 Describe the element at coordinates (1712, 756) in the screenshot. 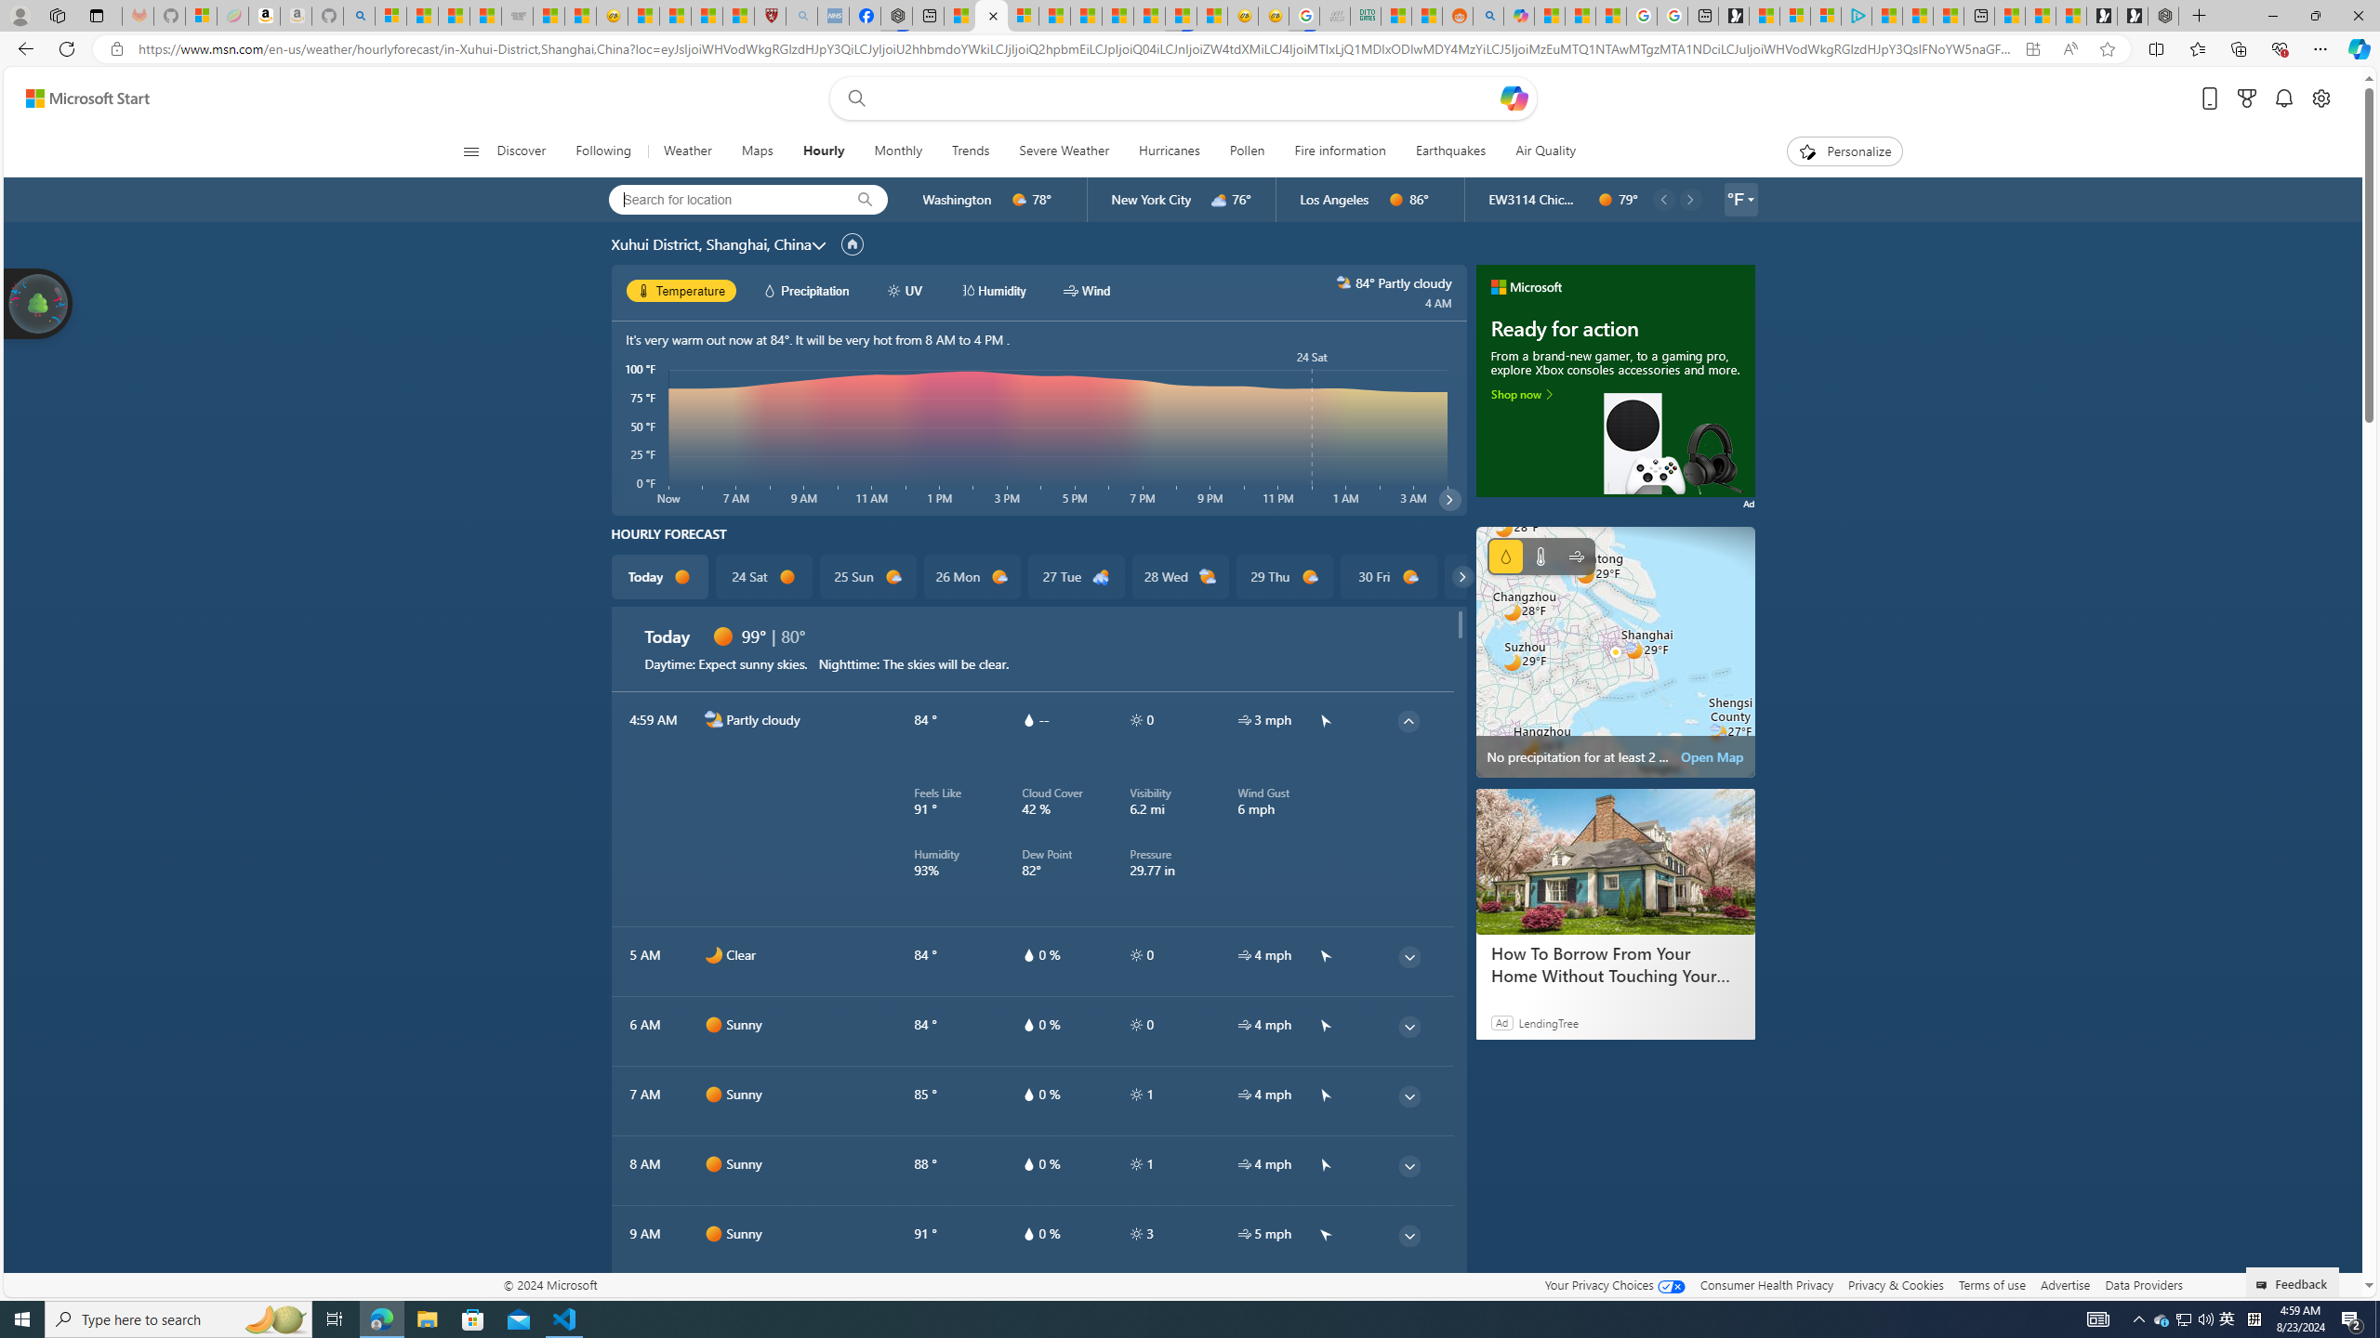

I see `Open Map` at that location.